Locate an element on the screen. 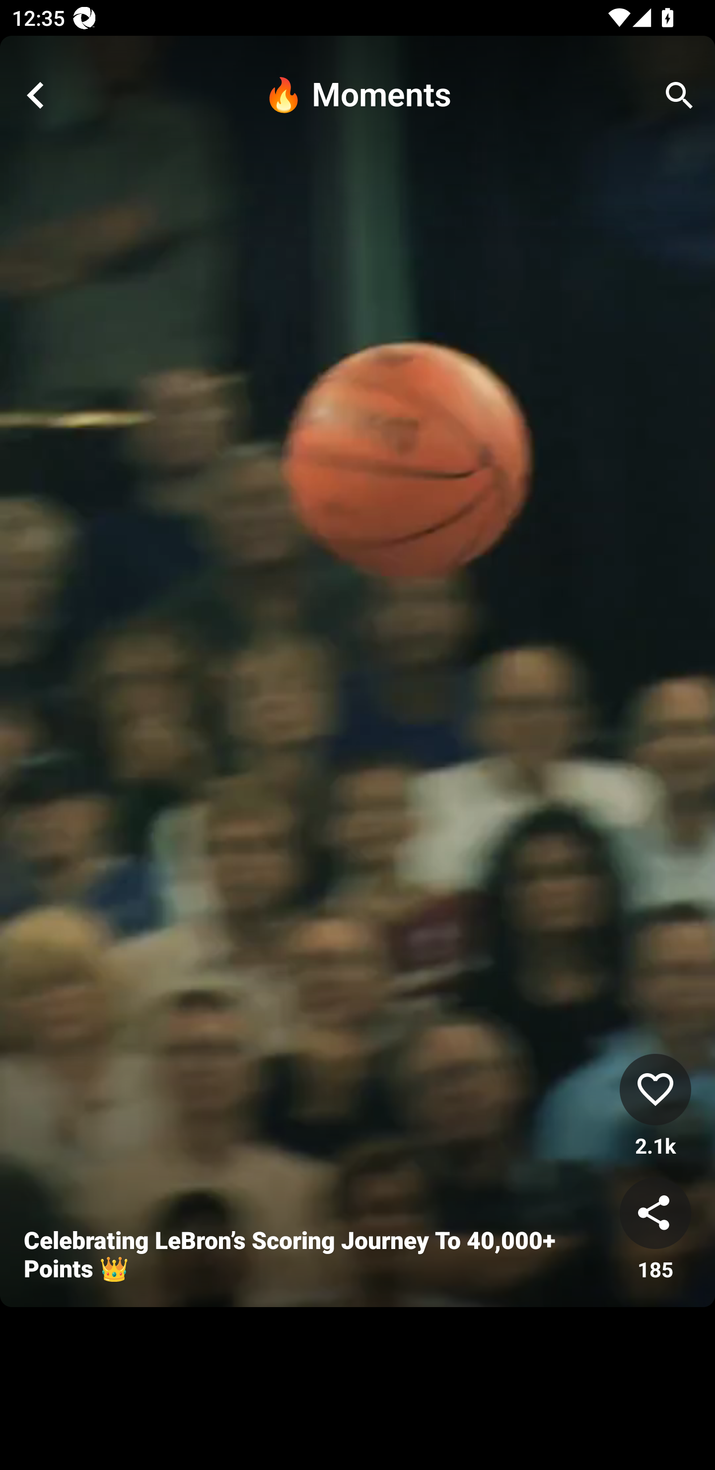 Image resolution: width=715 pixels, height=1470 pixels. search is located at coordinates (679, 95).